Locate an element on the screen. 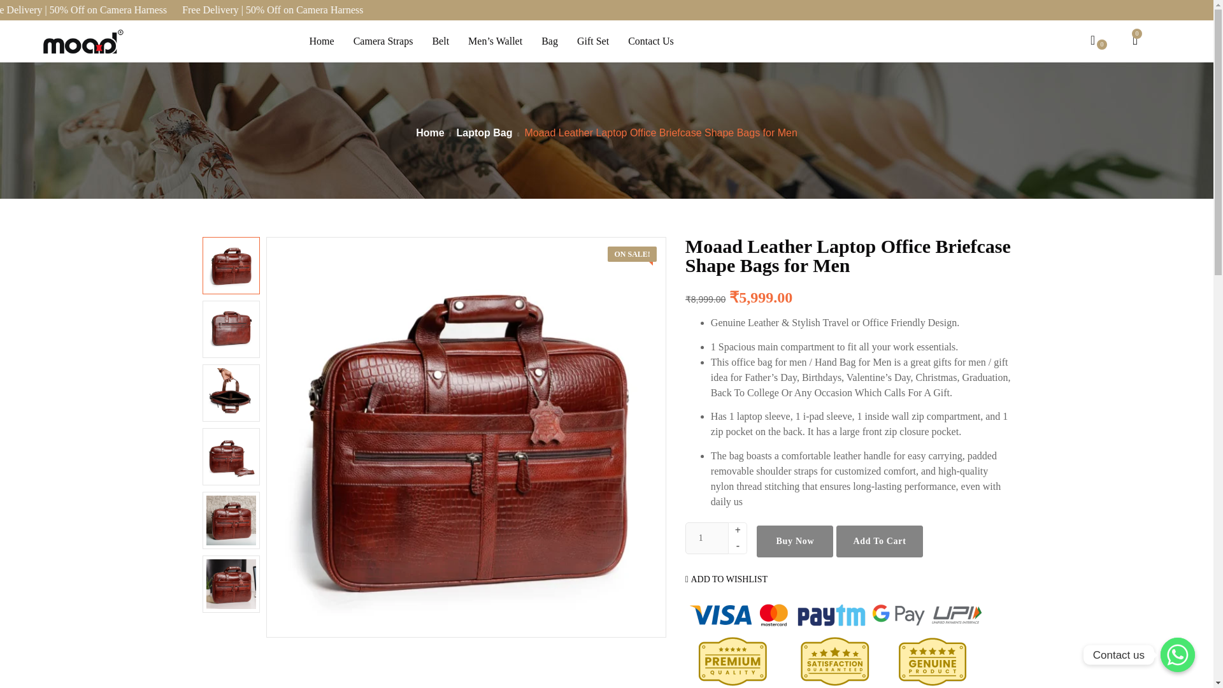  Bag is located at coordinates (549, 41).